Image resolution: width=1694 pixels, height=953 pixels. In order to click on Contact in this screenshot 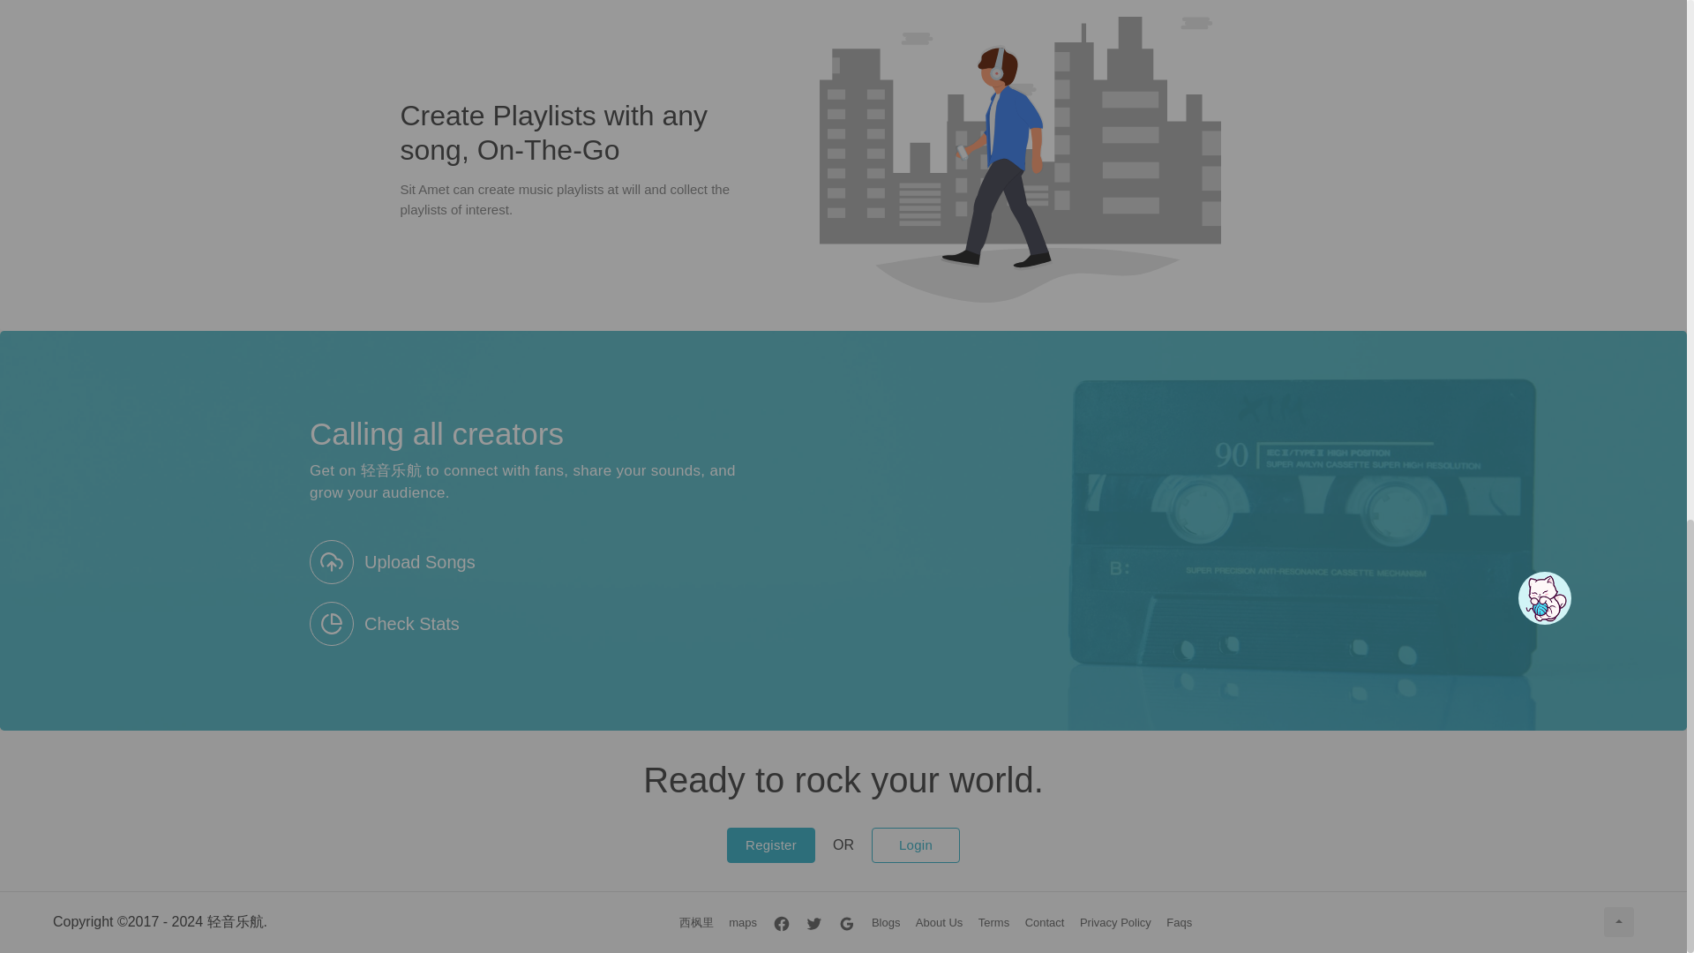, I will do `click(1045, 922)`.